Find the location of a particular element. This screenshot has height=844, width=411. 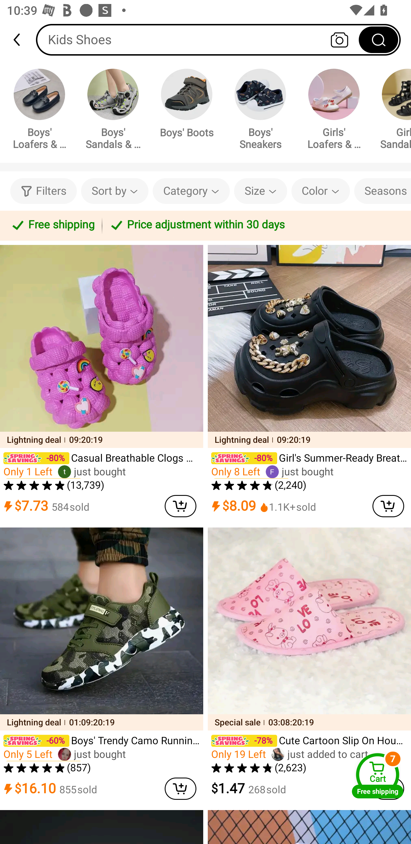

Filters is located at coordinates (43, 191).